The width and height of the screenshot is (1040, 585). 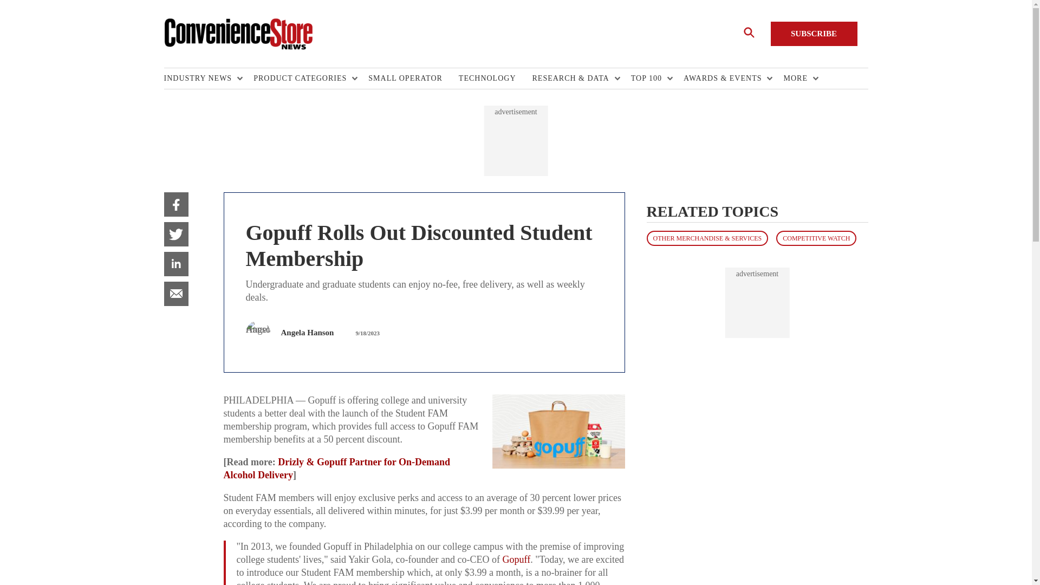 What do you see at coordinates (200, 79) in the screenshot?
I see `INDUSTRY NEWS` at bounding box center [200, 79].